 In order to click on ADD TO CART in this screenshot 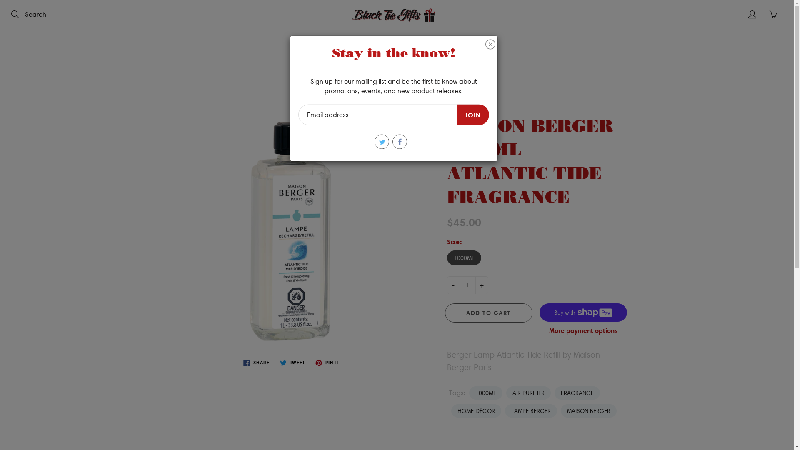, I will do `click(489, 313)`.